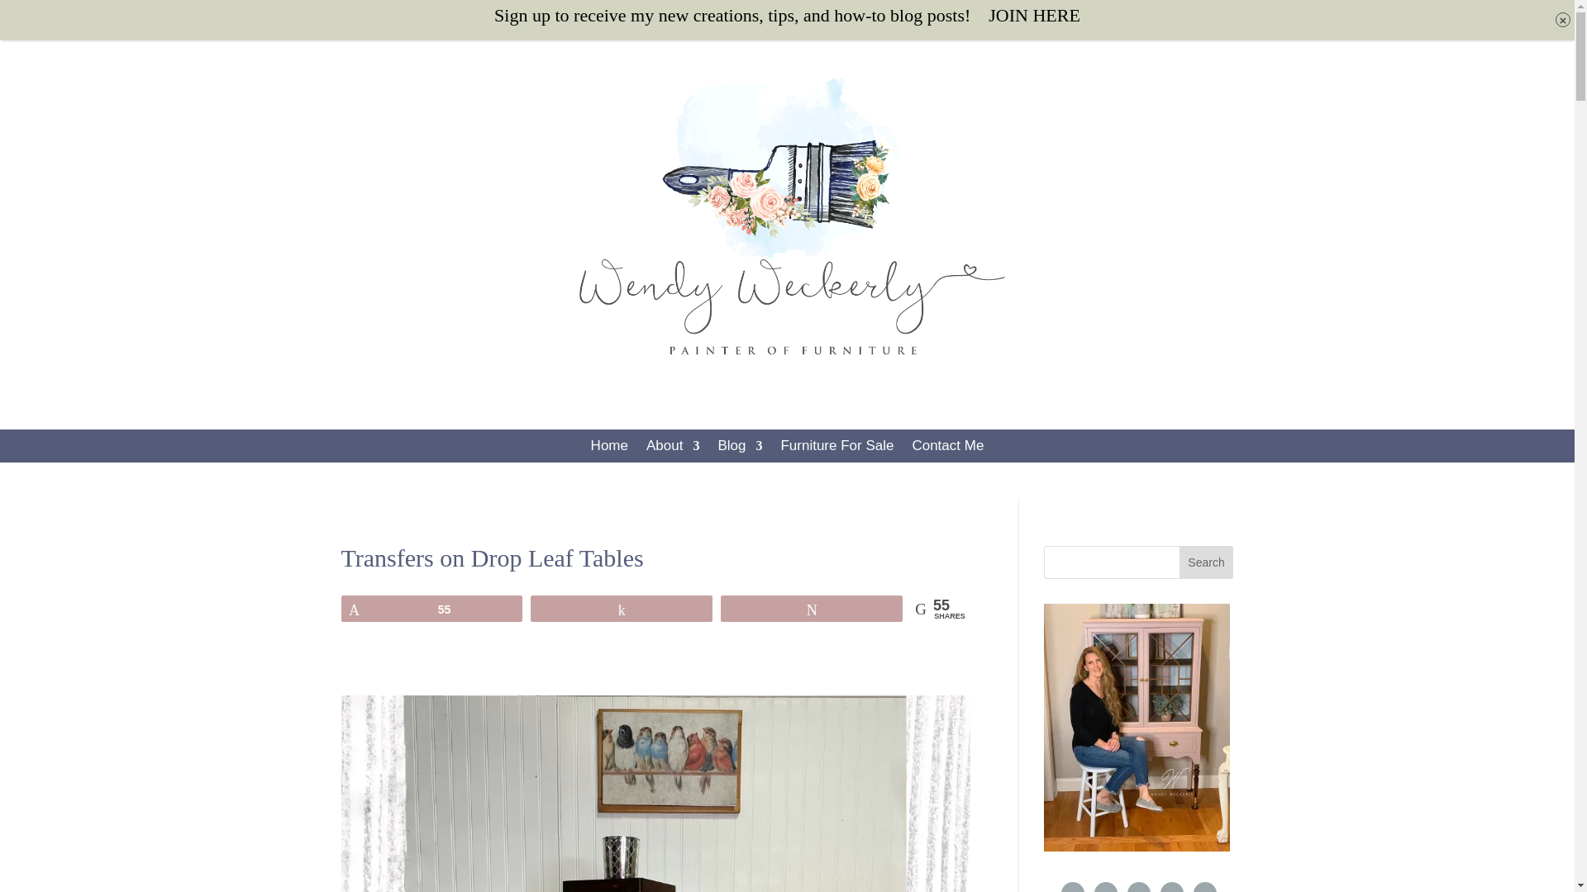  Describe the element at coordinates (947, 449) in the screenshot. I see `Contact Me` at that location.